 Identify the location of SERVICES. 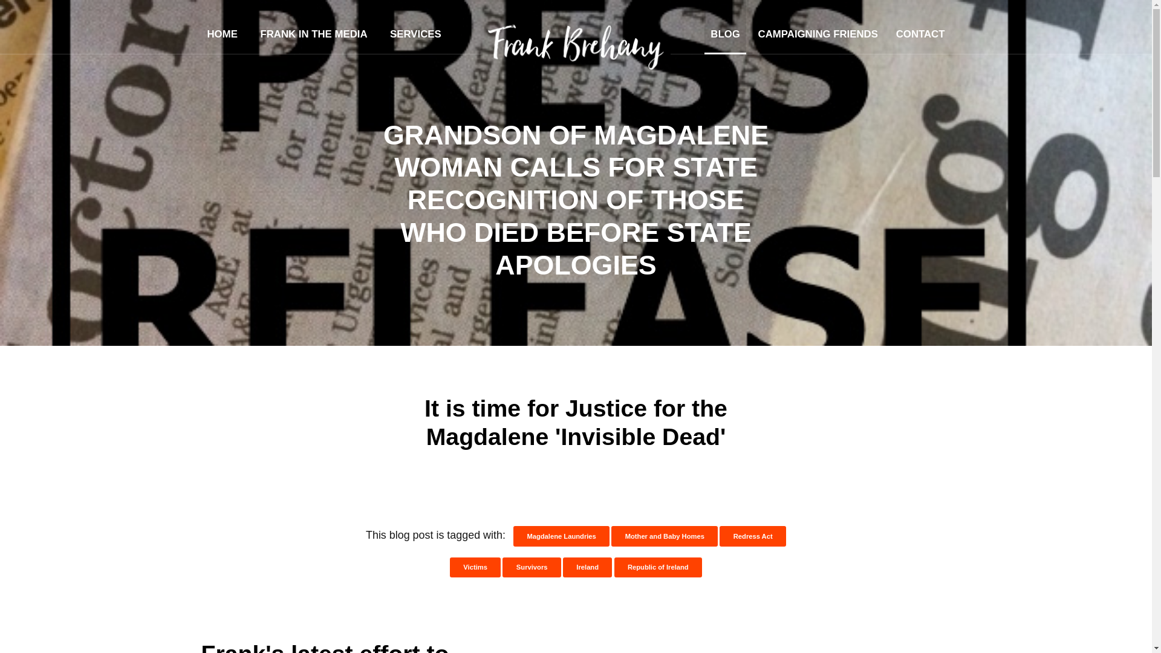
(415, 27).